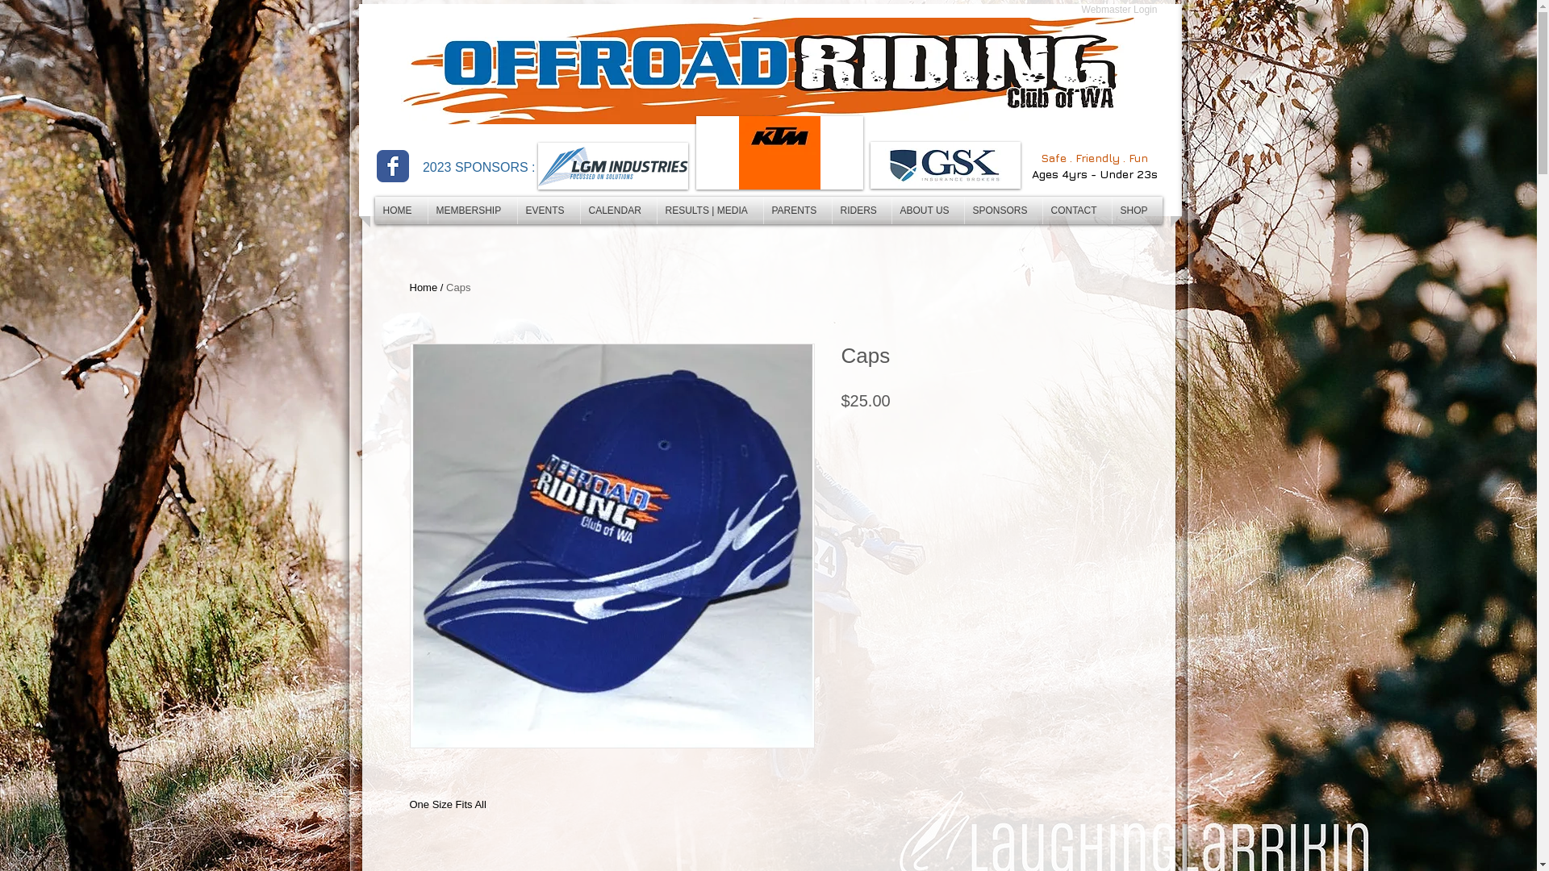 The width and height of the screenshot is (1549, 871). I want to click on ABOUT US, so click(928, 210).